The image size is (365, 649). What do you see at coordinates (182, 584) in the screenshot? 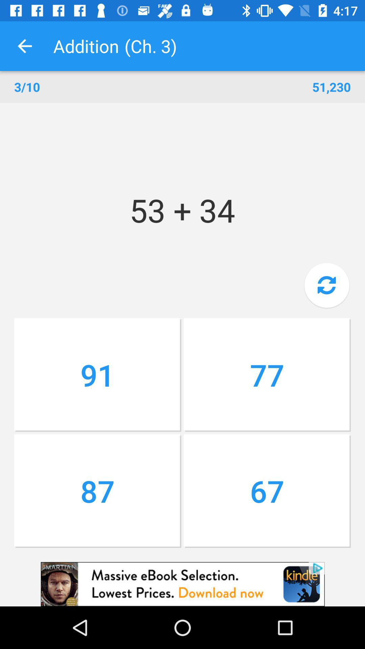
I see `advertisement link` at bounding box center [182, 584].